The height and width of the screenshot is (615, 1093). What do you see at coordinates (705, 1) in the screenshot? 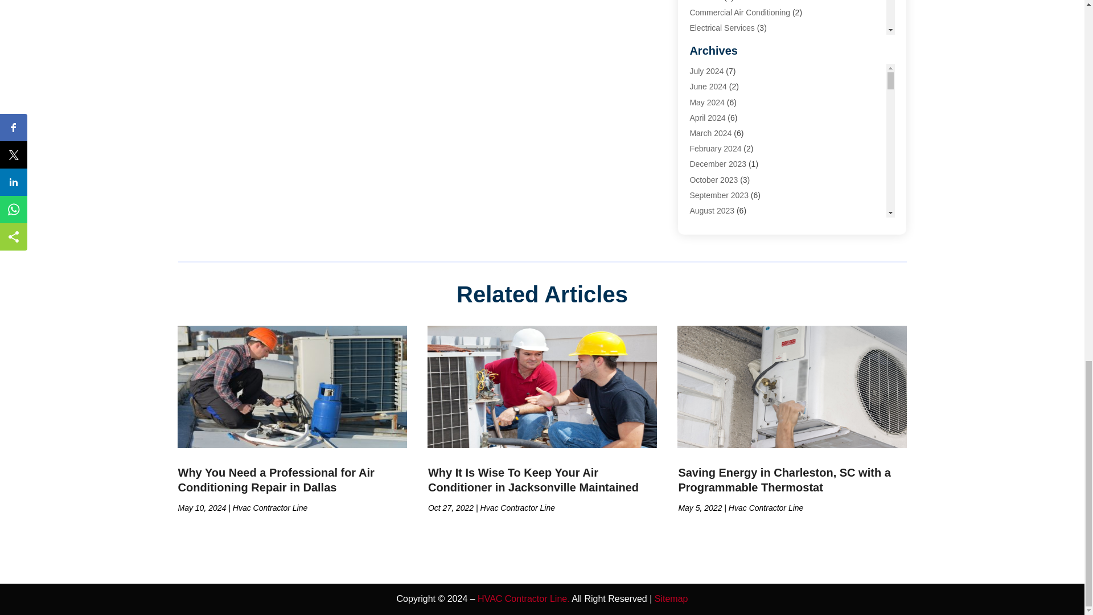
I see `Business` at bounding box center [705, 1].